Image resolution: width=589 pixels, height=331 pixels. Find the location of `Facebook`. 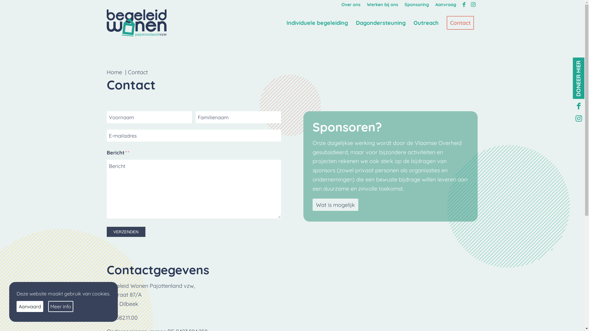

Facebook is located at coordinates (579, 107).